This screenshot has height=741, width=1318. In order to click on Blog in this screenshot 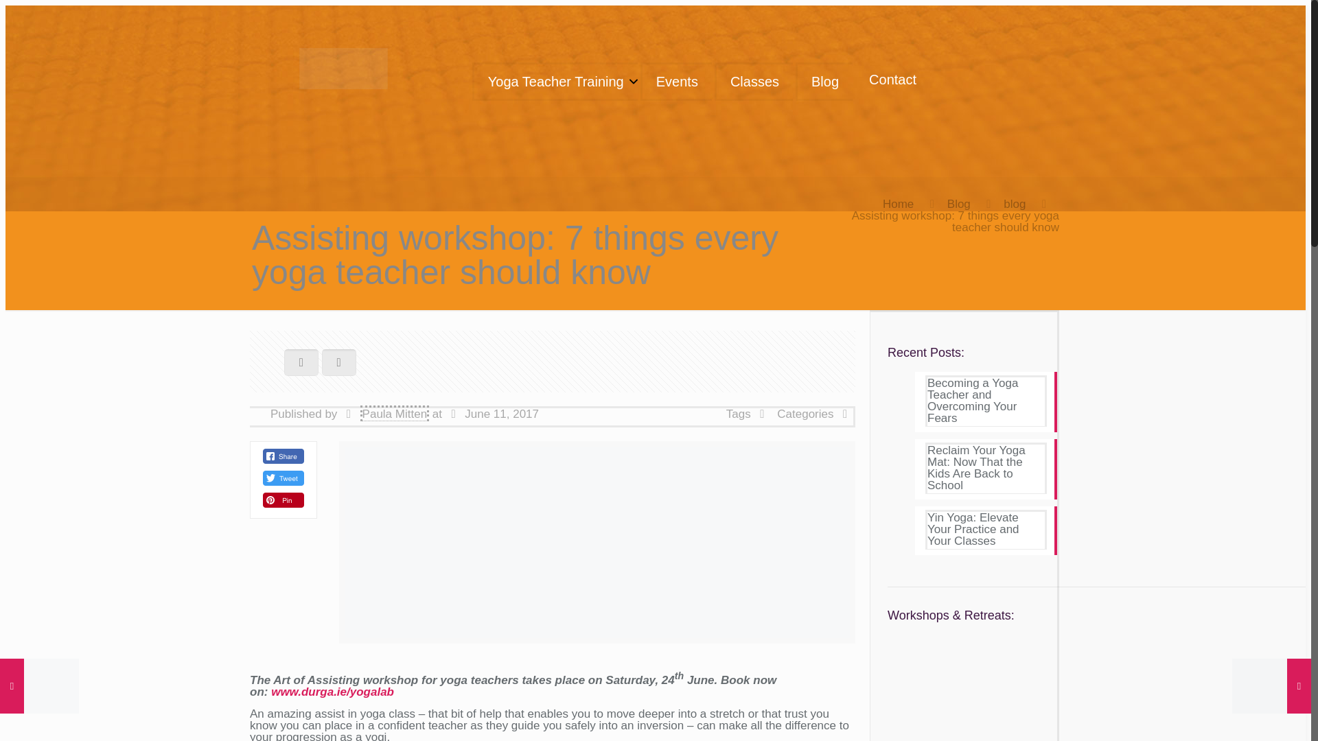, I will do `click(958, 204)`.